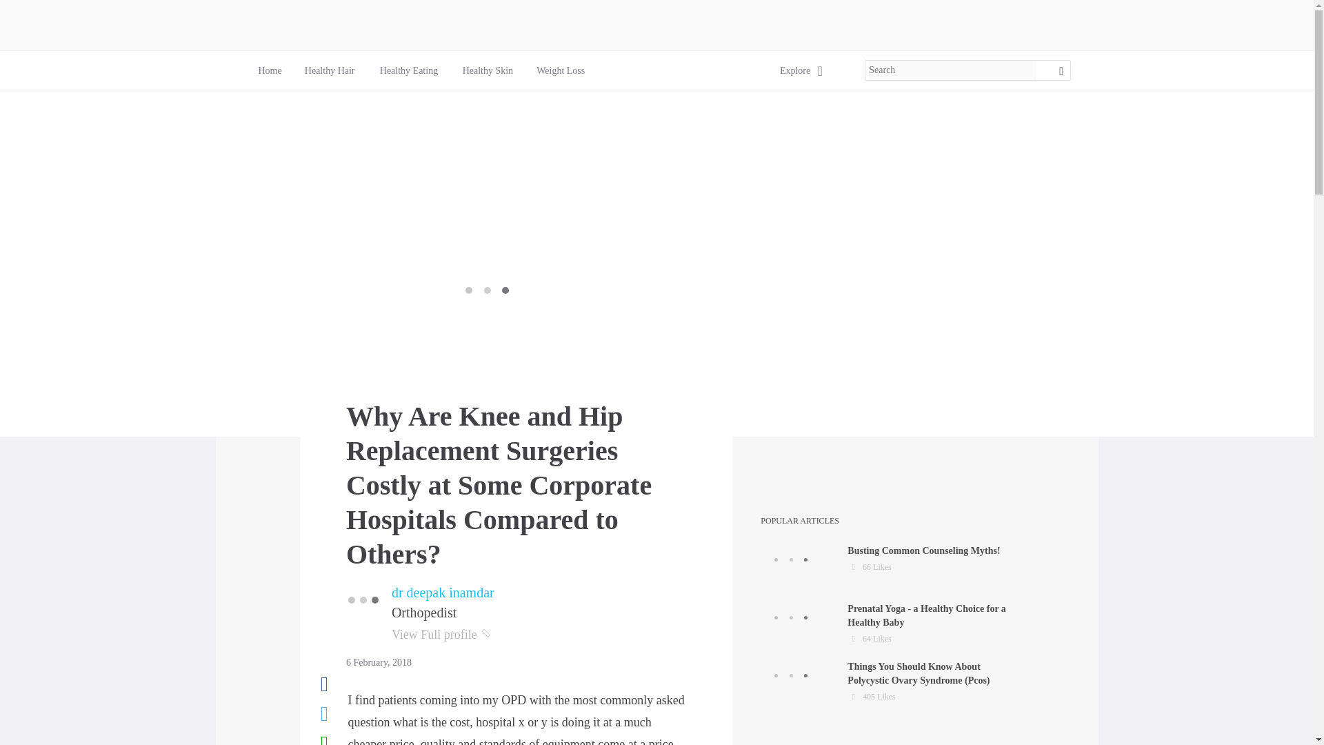 This screenshot has width=1324, height=745. What do you see at coordinates (410, 70) in the screenshot?
I see `dr deepak inamdar` at bounding box center [410, 70].